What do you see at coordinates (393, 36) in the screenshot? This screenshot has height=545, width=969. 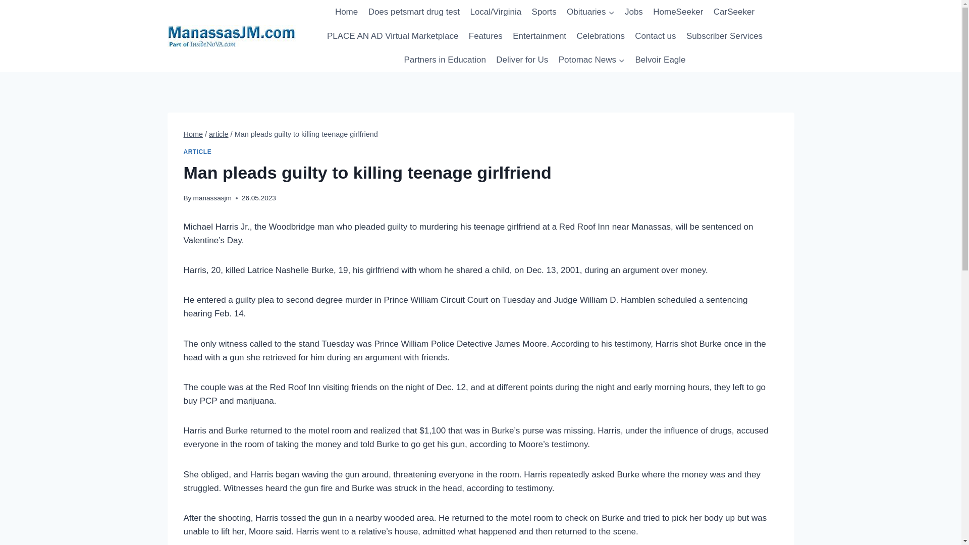 I see `PLACE AN AD Virtual Marketplace` at bounding box center [393, 36].